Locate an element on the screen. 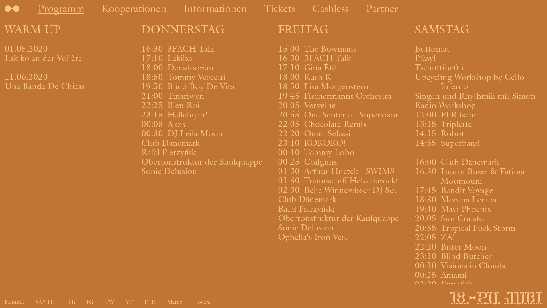 The height and width of the screenshot is (308, 547). Tschuttiheftli is located at coordinates (479, 67).